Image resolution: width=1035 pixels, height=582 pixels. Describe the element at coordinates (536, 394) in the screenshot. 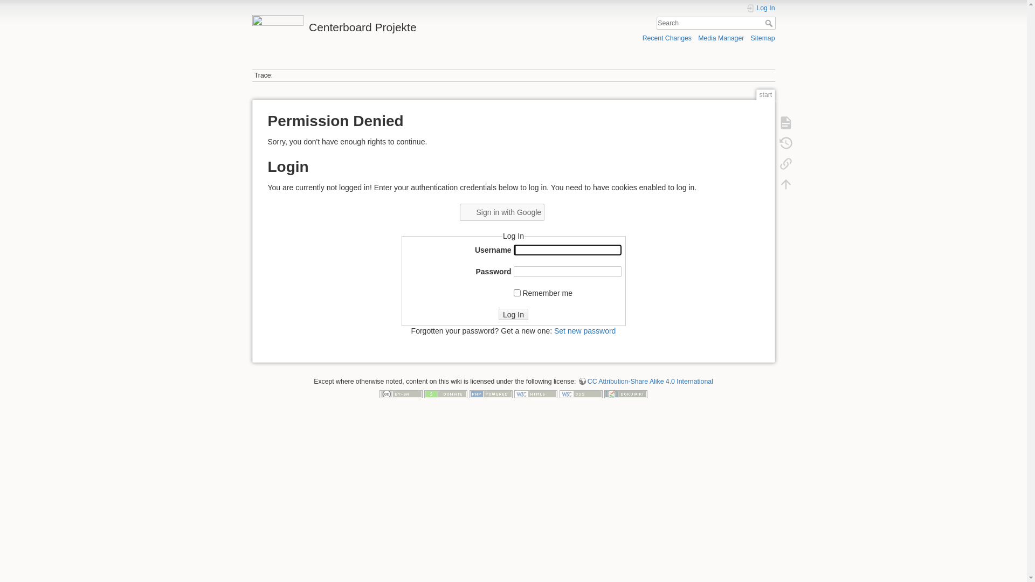

I see `Valid HTML5` at that location.